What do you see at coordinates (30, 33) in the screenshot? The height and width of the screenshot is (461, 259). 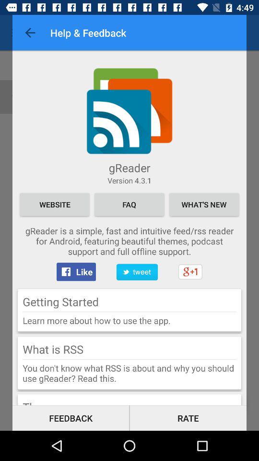 I see `click the item to the left of help & feedback` at bounding box center [30, 33].